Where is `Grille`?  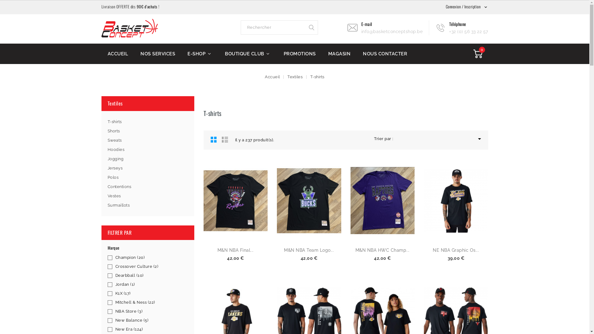
Grille is located at coordinates (213, 139).